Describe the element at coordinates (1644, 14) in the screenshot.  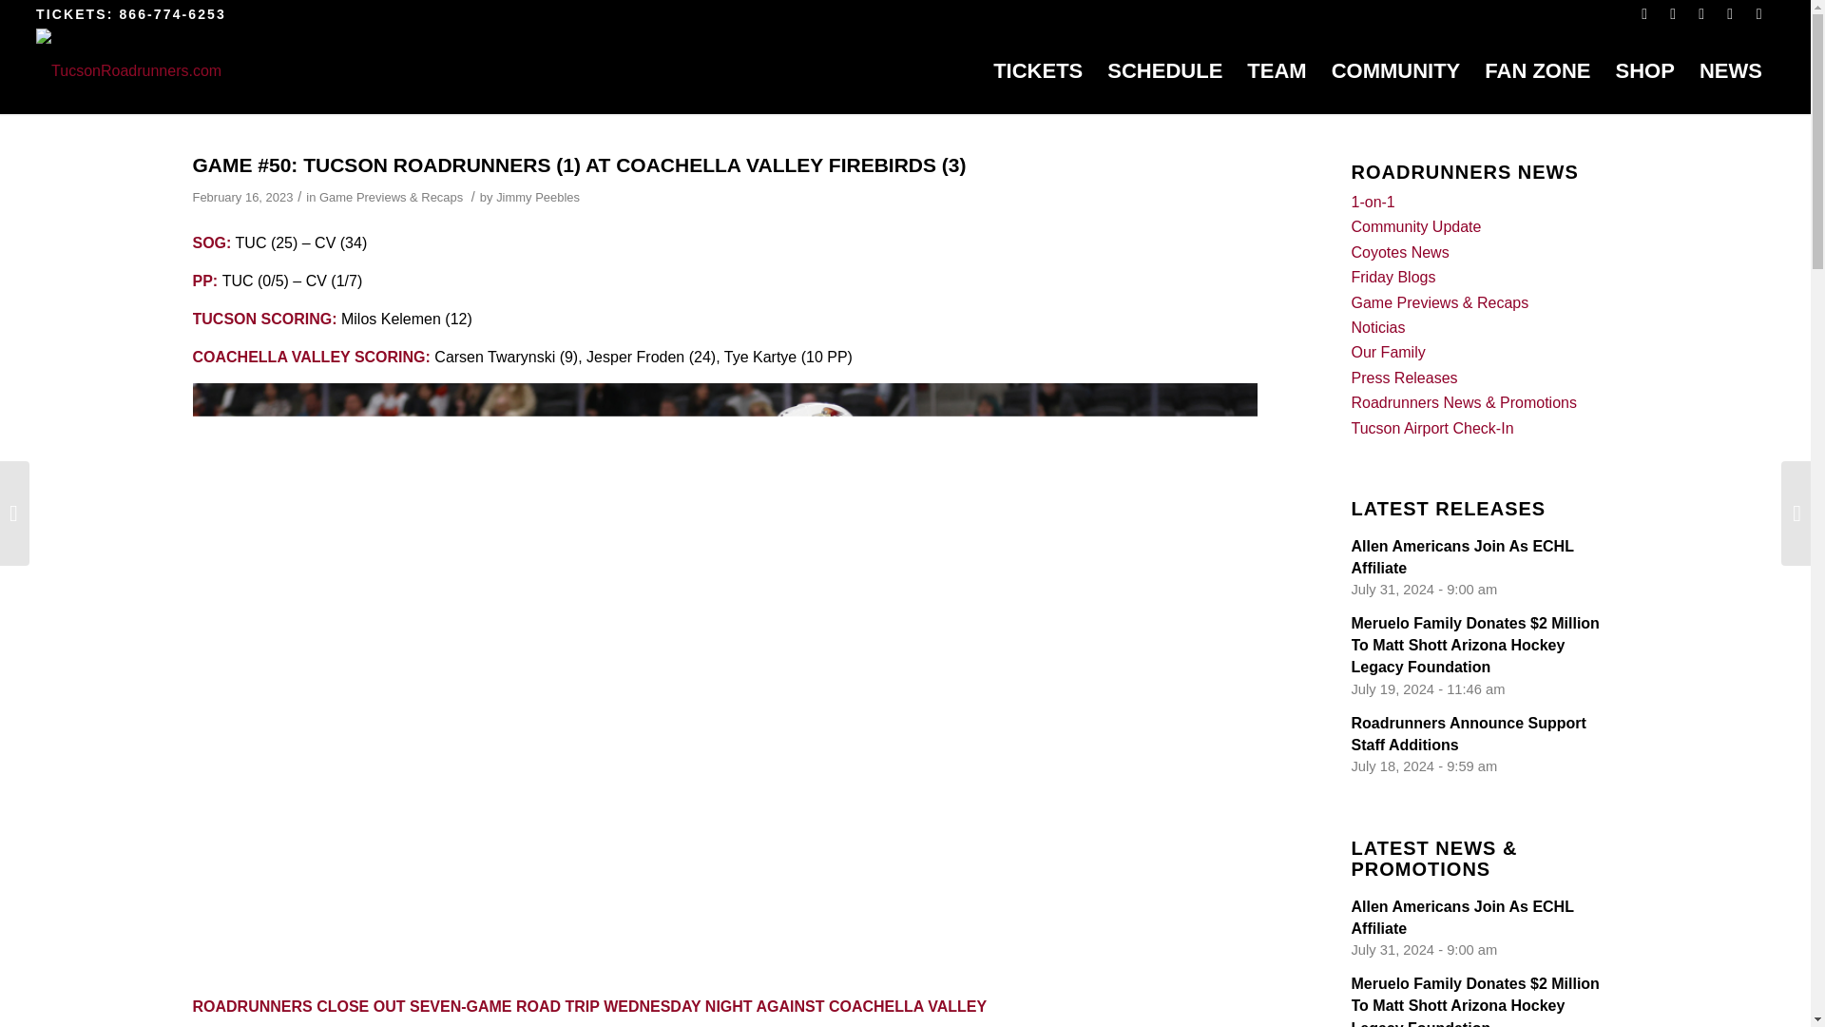
I see `Facebook` at that location.